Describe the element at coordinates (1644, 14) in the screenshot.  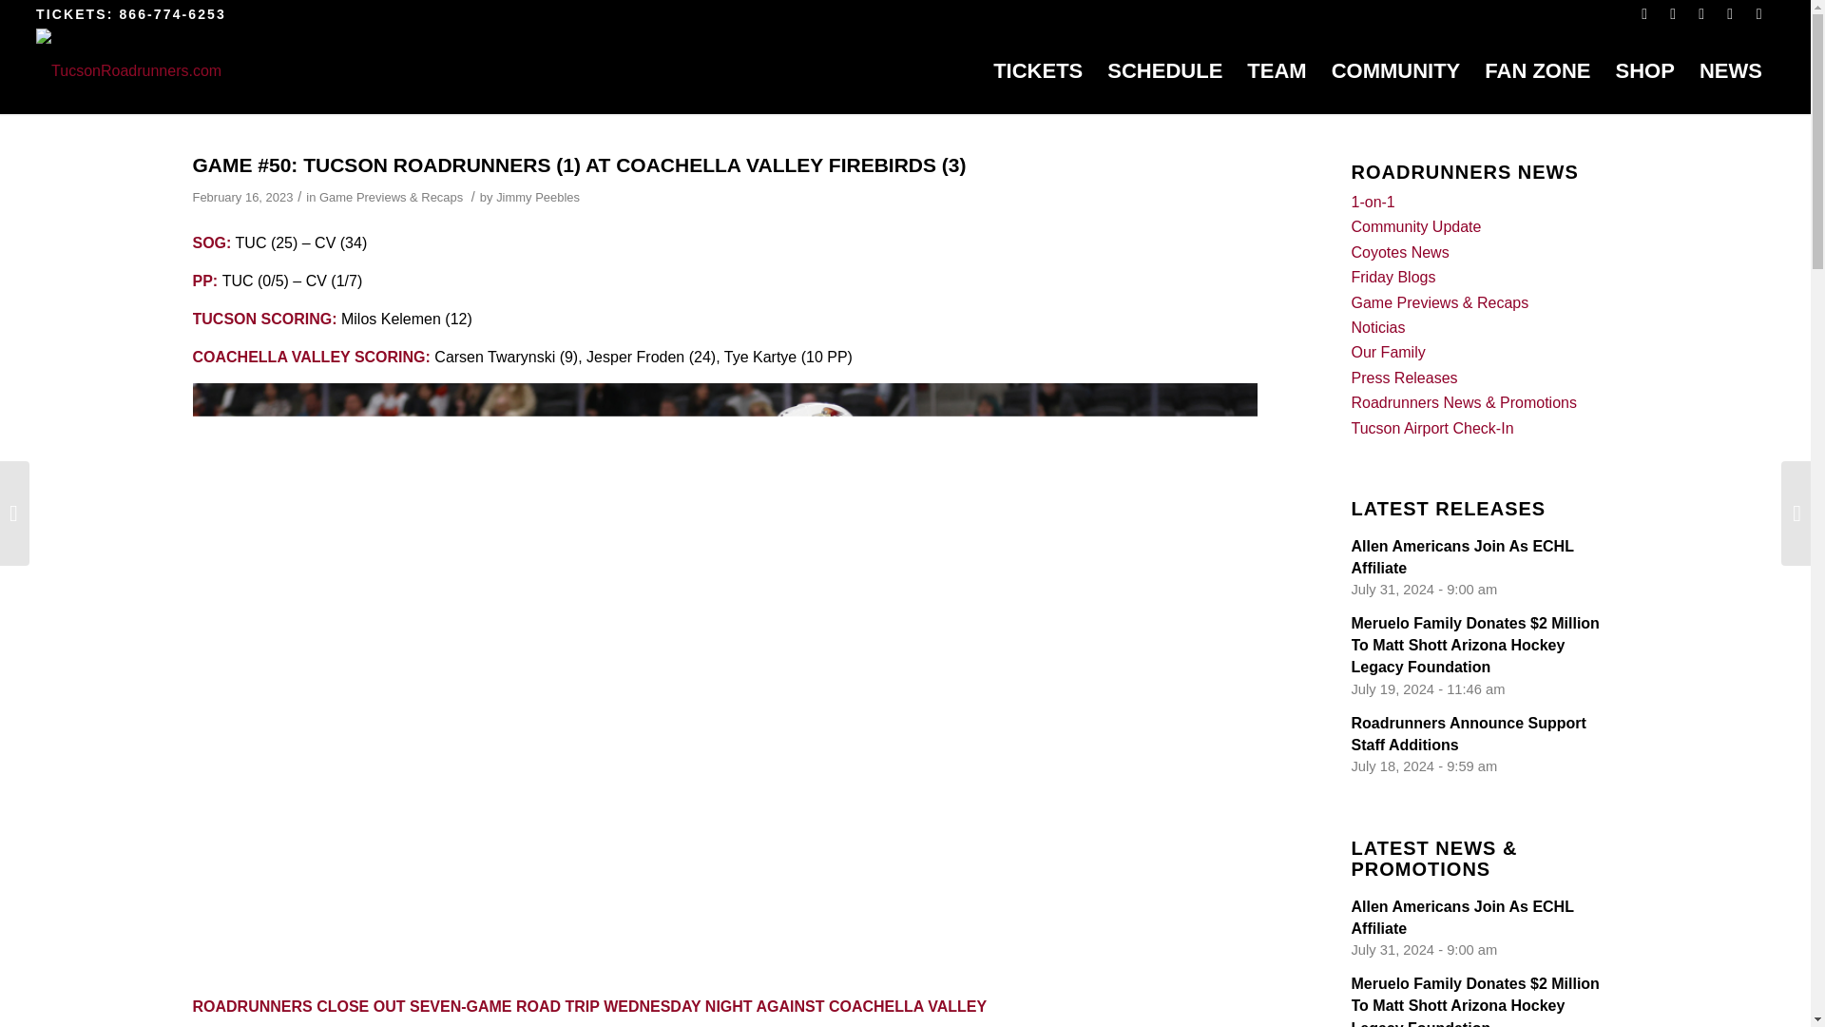
I see `Facebook` at that location.